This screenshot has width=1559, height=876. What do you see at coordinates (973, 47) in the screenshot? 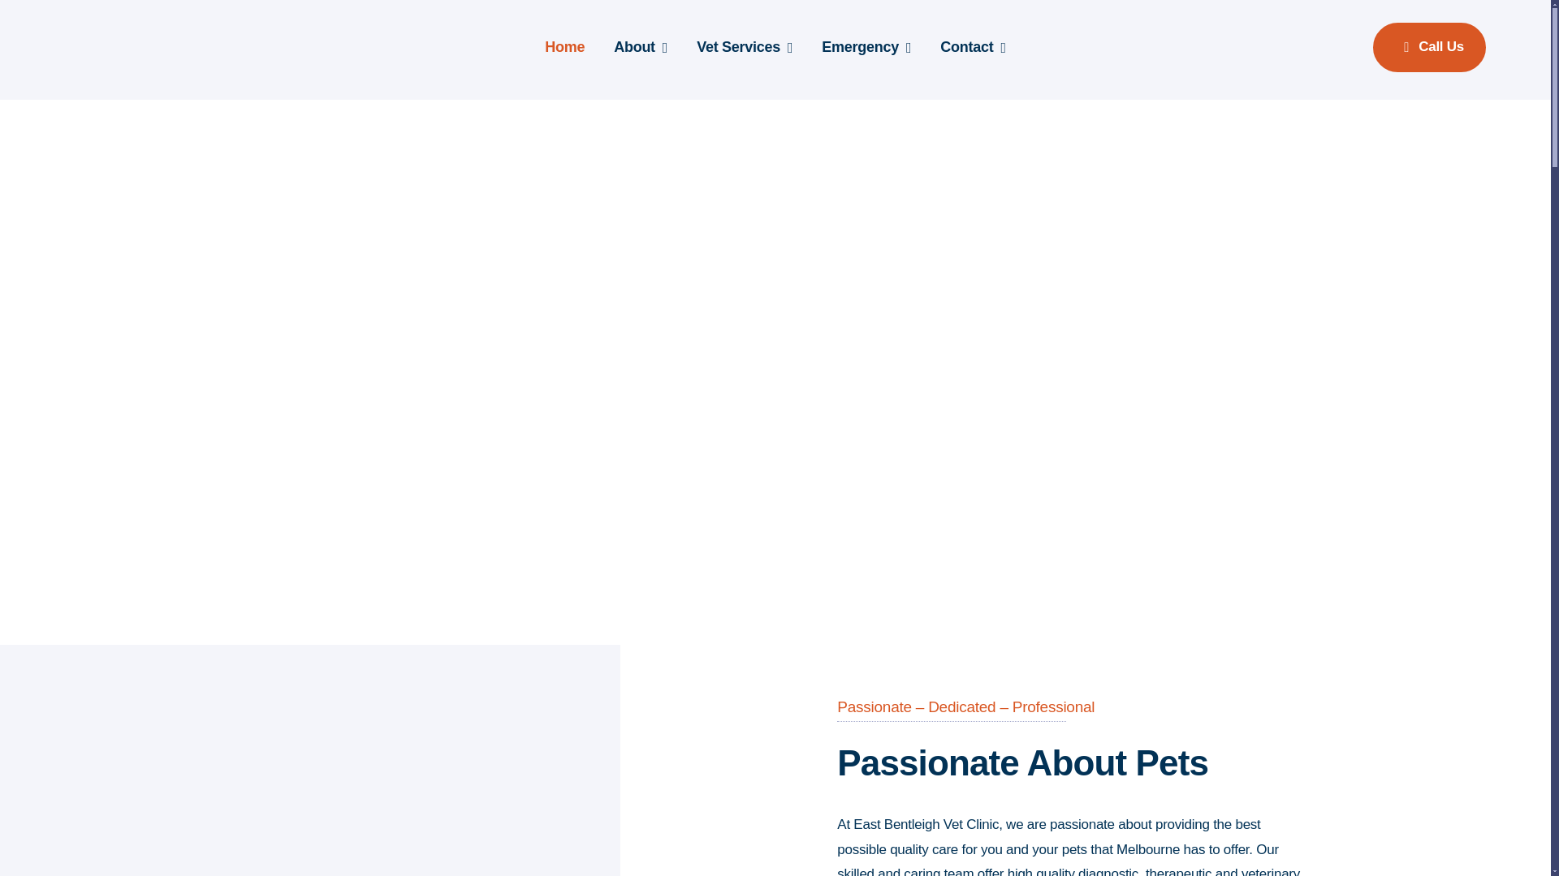
I see `Contact` at bounding box center [973, 47].